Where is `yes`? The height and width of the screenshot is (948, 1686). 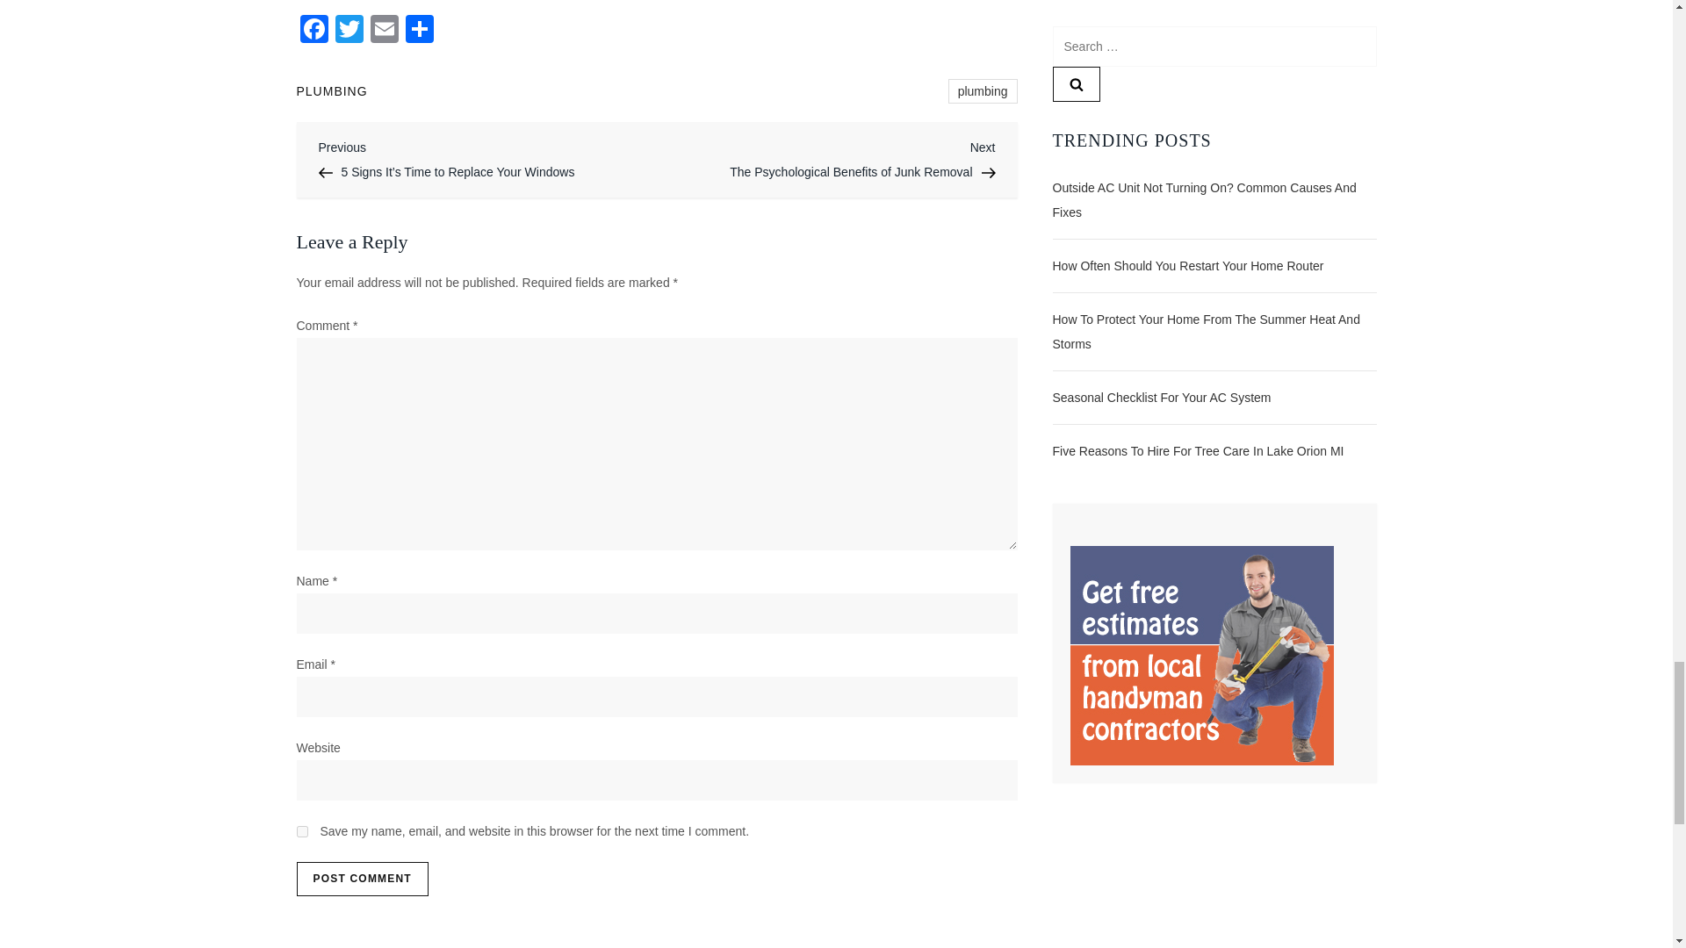
yes is located at coordinates (983, 90).